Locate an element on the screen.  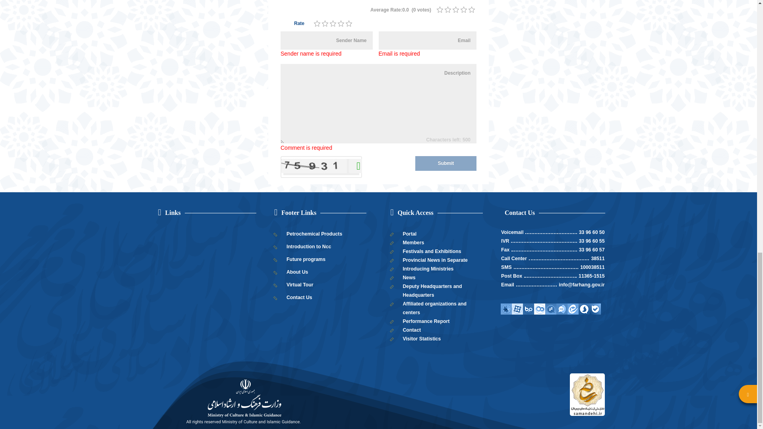
1 is located at coordinates (317, 24).